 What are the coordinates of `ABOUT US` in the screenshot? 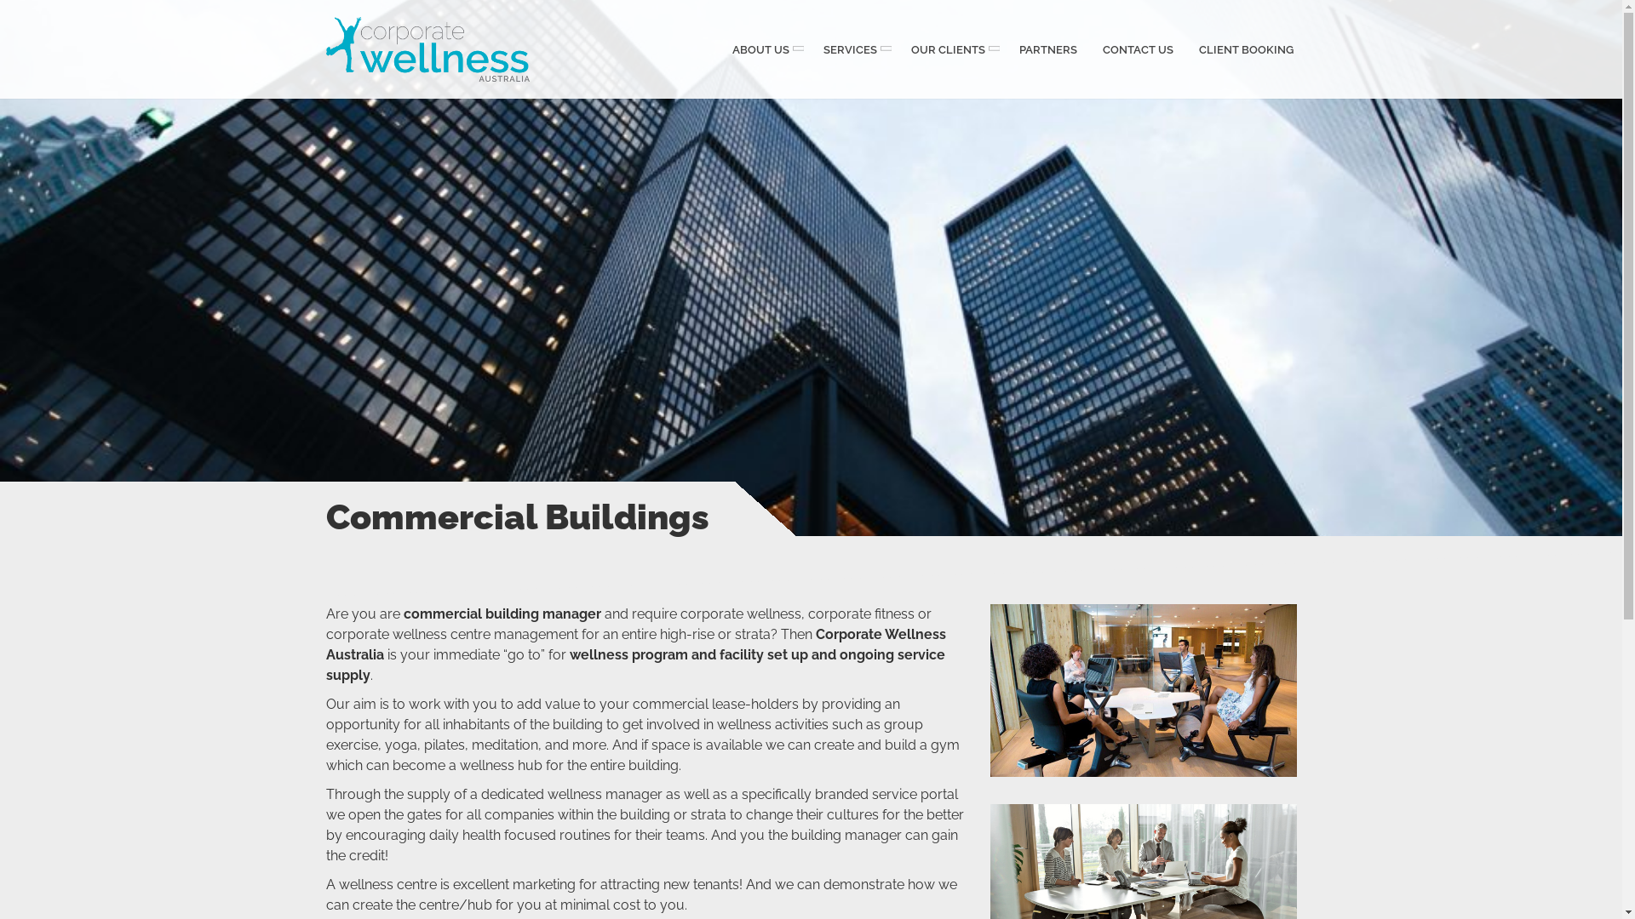 It's located at (765, 49).